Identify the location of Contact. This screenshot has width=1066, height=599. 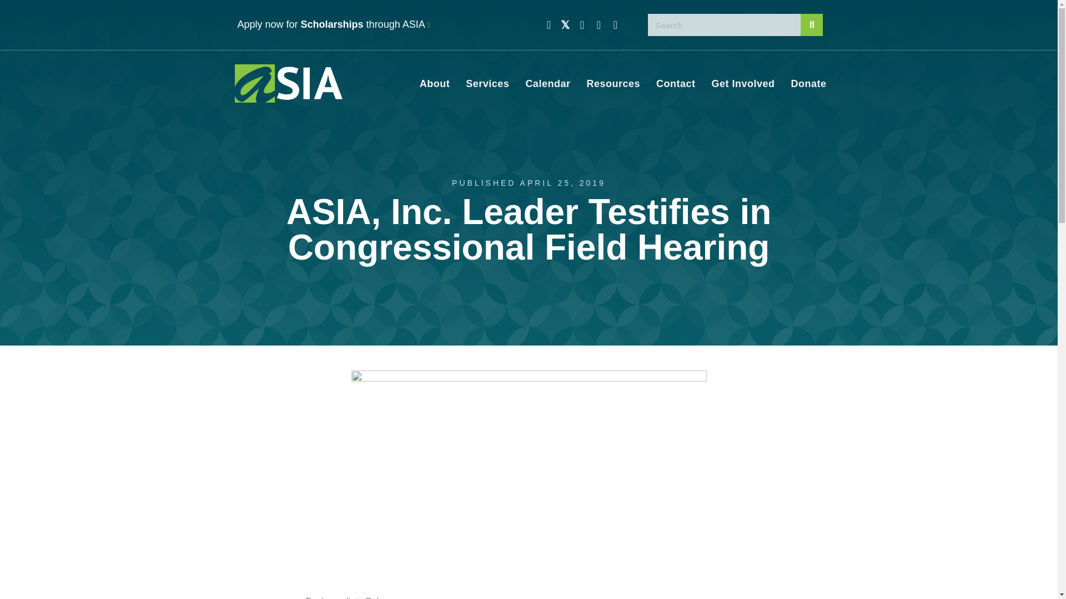
(676, 84).